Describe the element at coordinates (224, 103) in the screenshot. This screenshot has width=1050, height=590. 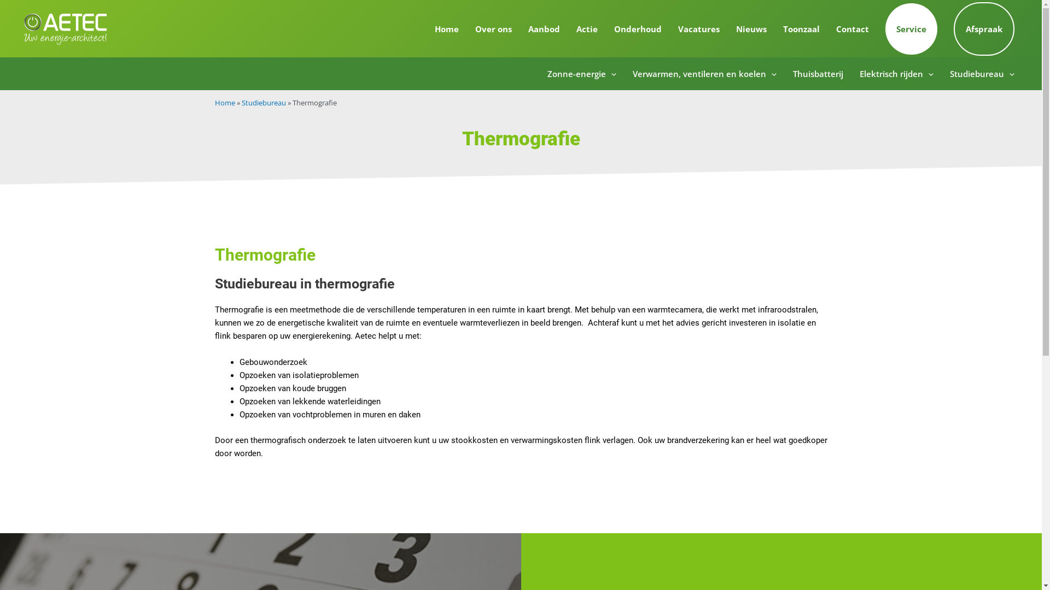
I see `Home` at that location.